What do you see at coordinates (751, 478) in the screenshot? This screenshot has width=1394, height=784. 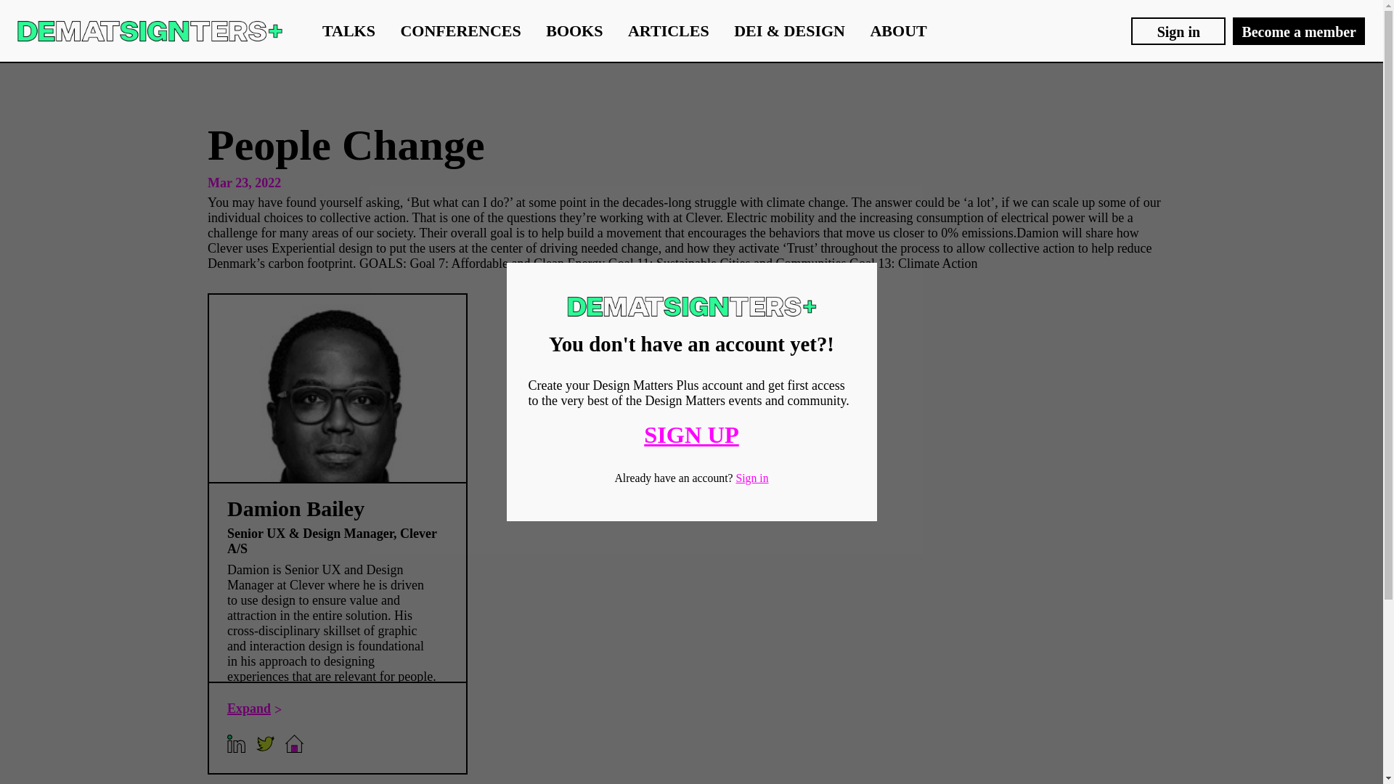 I see `Sign in` at bounding box center [751, 478].